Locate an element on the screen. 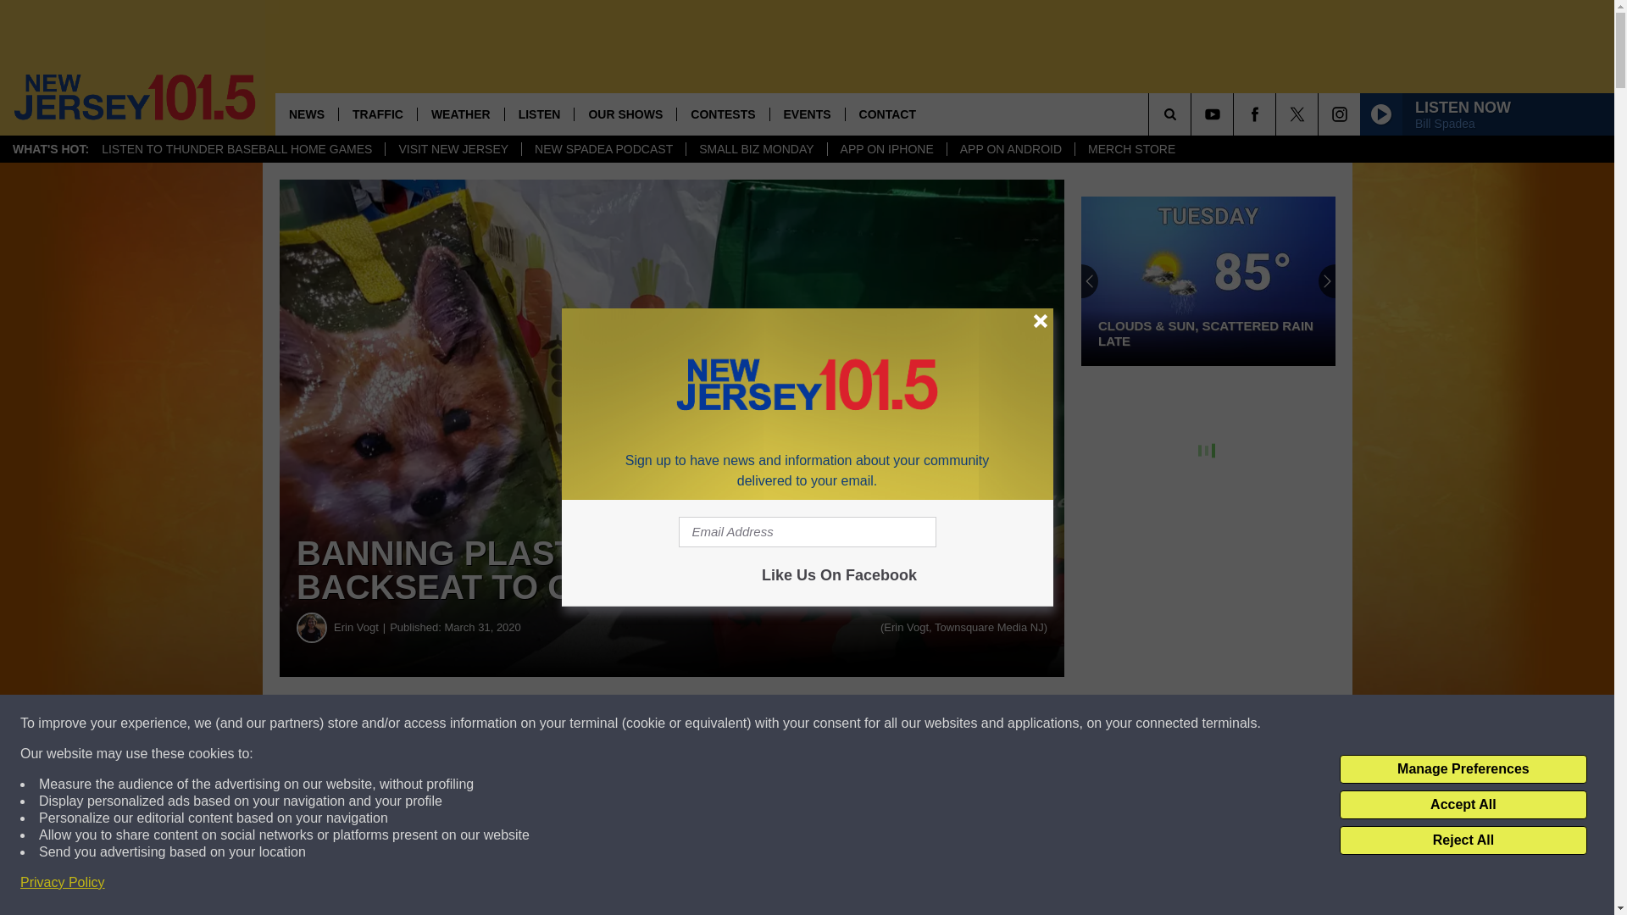 Image resolution: width=1627 pixels, height=915 pixels. SMALL BIZ MONDAY is located at coordinates (756, 149).